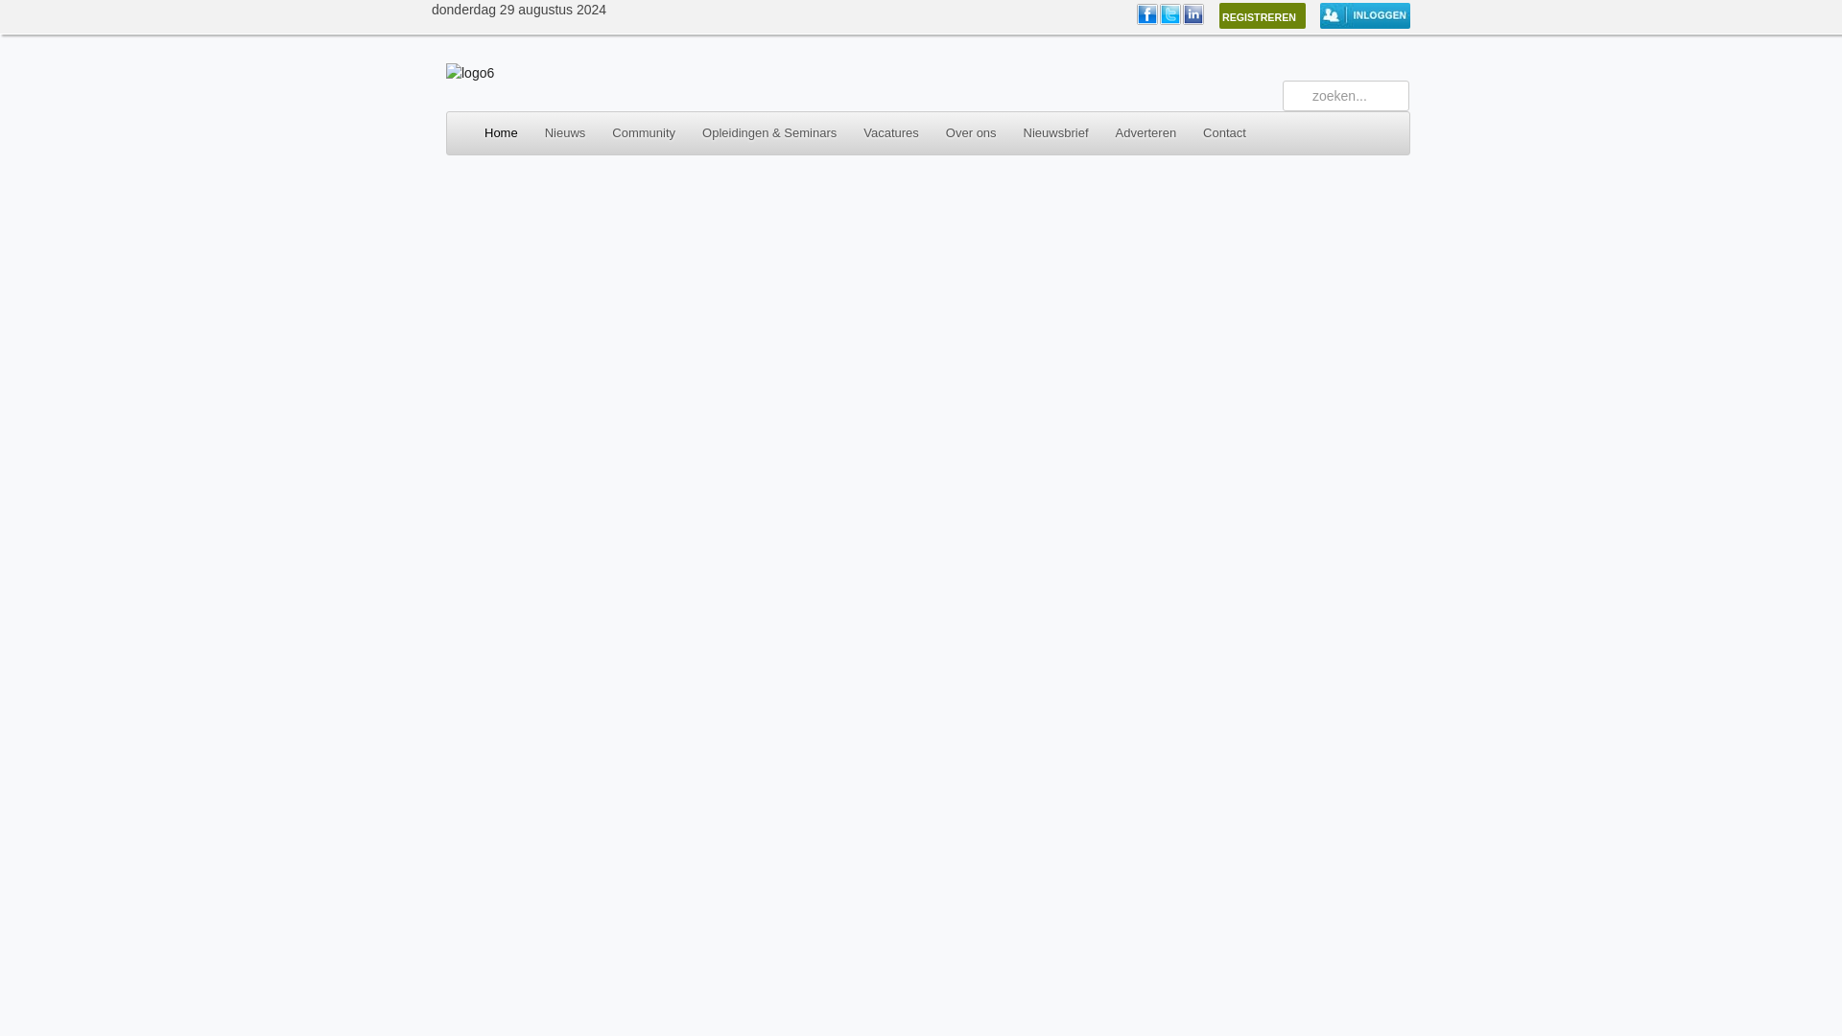  Describe the element at coordinates (489, 133) in the screenshot. I see `Home` at that location.